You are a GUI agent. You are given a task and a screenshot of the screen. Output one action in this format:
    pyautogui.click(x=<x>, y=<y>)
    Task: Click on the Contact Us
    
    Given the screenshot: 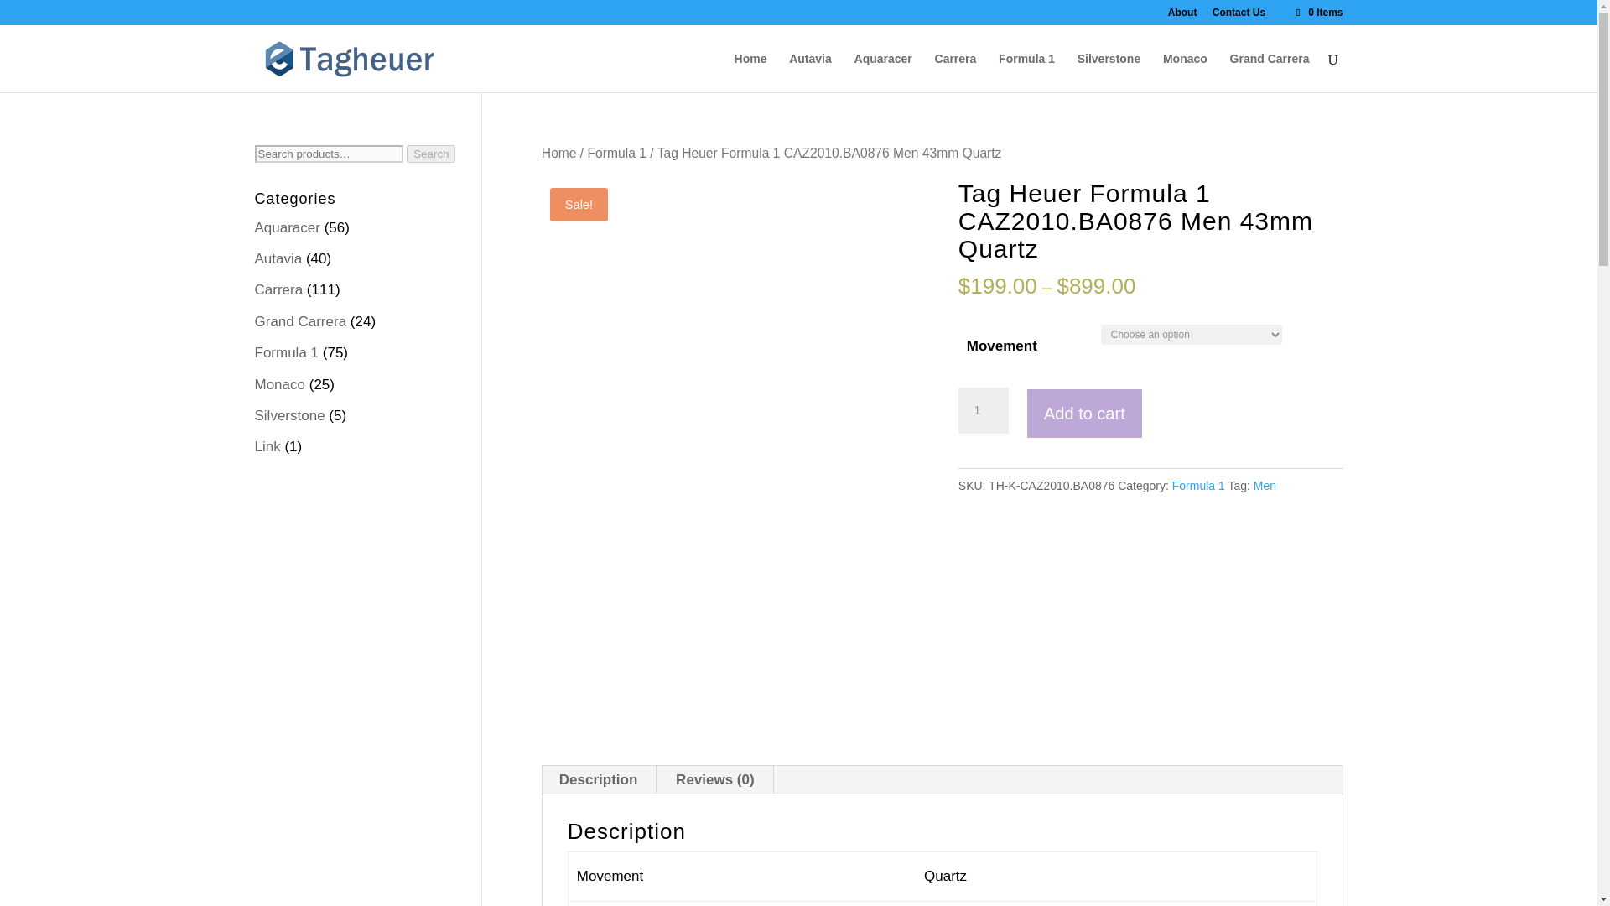 What is the action you would take?
    pyautogui.click(x=1239, y=16)
    